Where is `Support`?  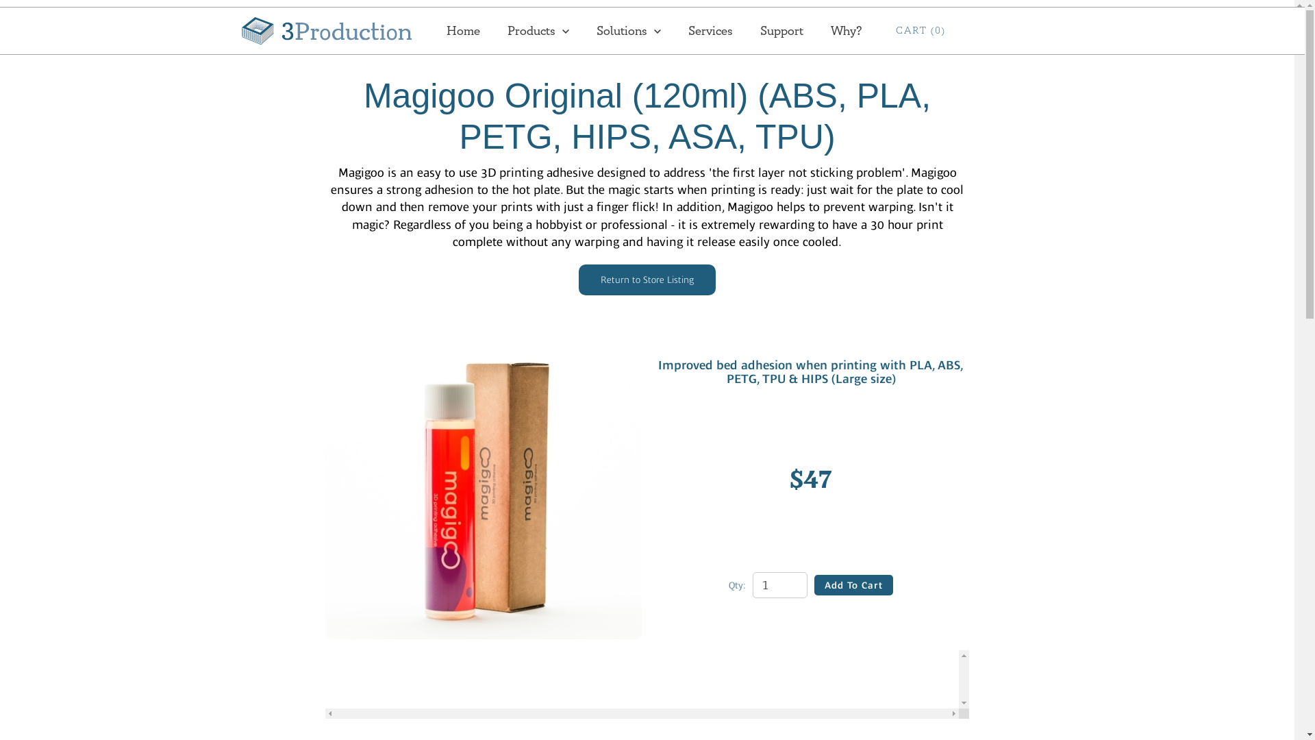 Support is located at coordinates (782, 31).